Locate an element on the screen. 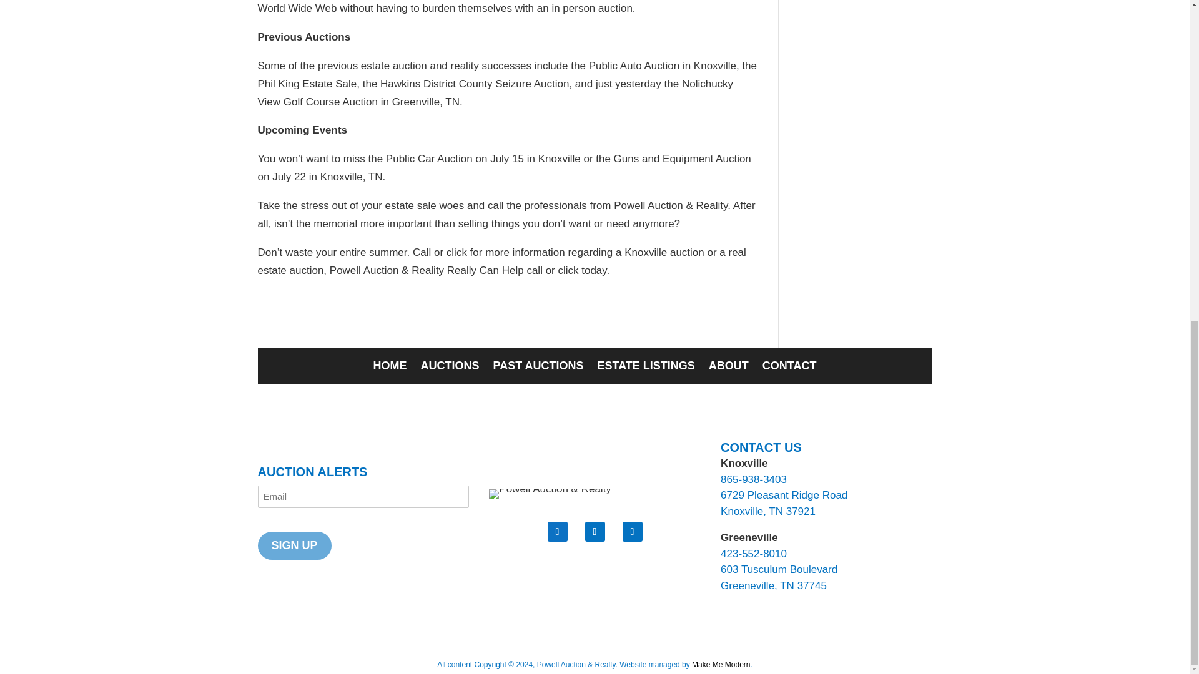 The height and width of the screenshot is (674, 1199). CONTACT is located at coordinates (789, 368).